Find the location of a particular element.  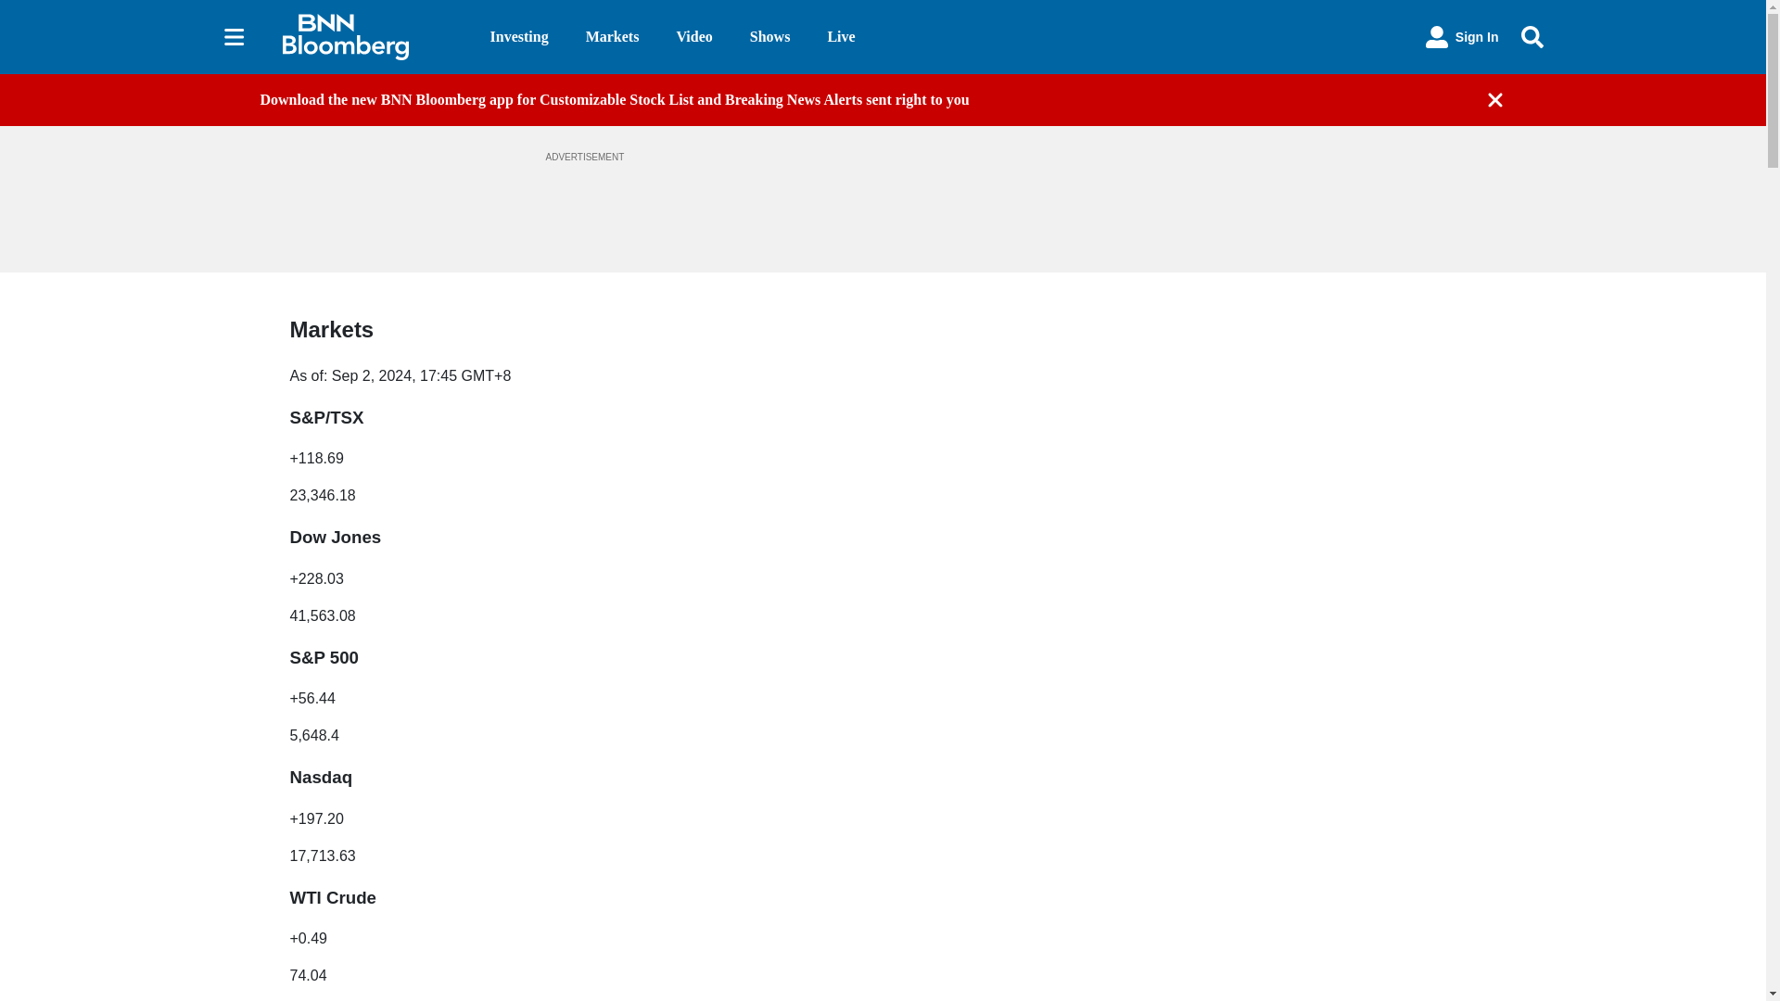

BNN Bloomberg is located at coordinates (370, 37).